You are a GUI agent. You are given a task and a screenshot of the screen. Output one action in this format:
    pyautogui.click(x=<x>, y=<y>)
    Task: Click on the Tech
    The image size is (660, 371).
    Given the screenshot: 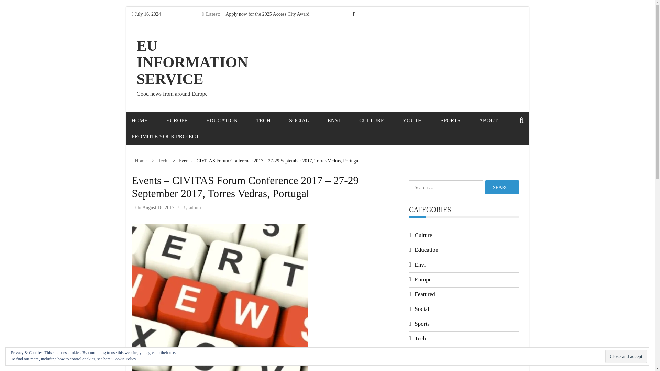 What is the action you would take?
    pyautogui.click(x=160, y=161)
    